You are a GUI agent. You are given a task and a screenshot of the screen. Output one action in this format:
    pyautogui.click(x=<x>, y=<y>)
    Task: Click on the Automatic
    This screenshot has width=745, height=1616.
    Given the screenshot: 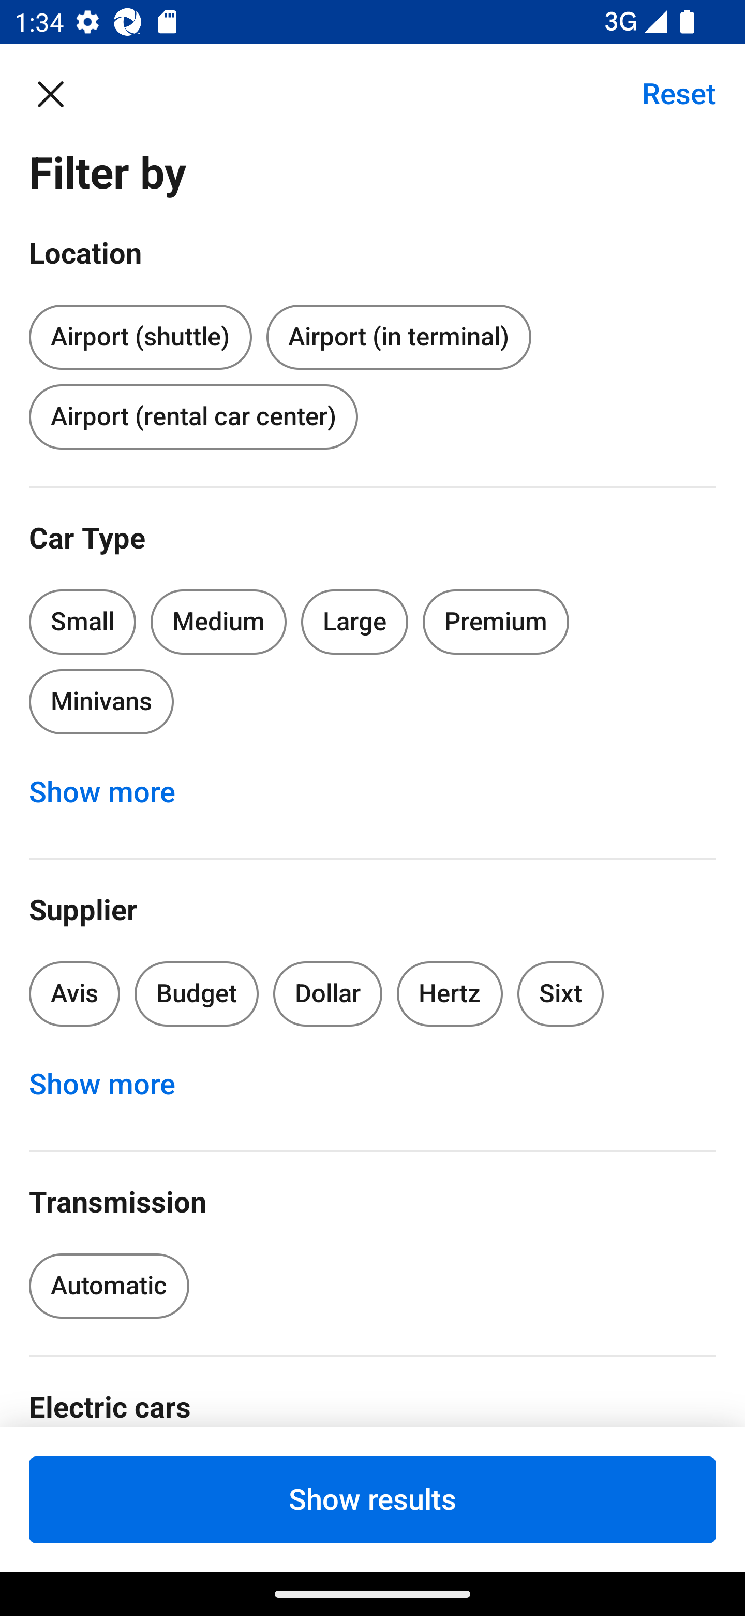 What is the action you would take?
    pyautogui.click(x=109, y=1286)
    